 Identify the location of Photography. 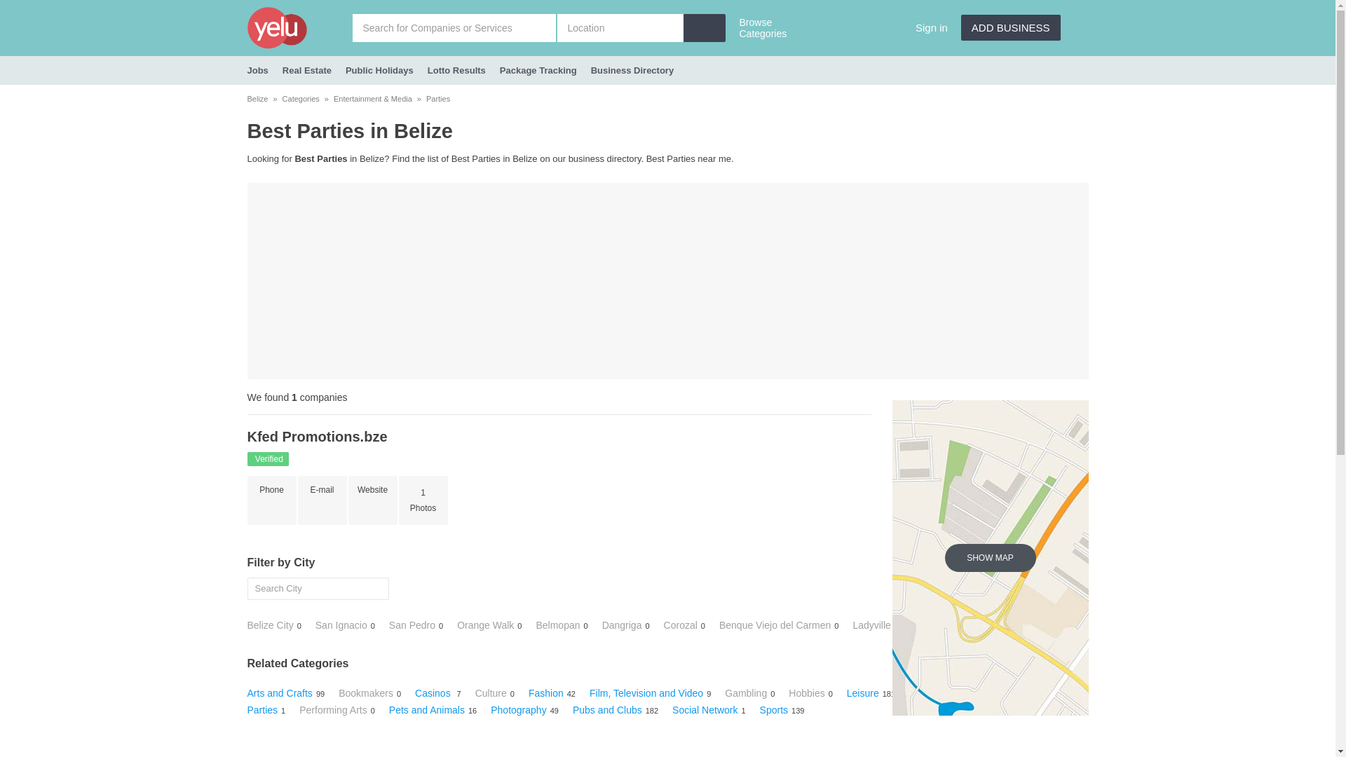
(519, 710).